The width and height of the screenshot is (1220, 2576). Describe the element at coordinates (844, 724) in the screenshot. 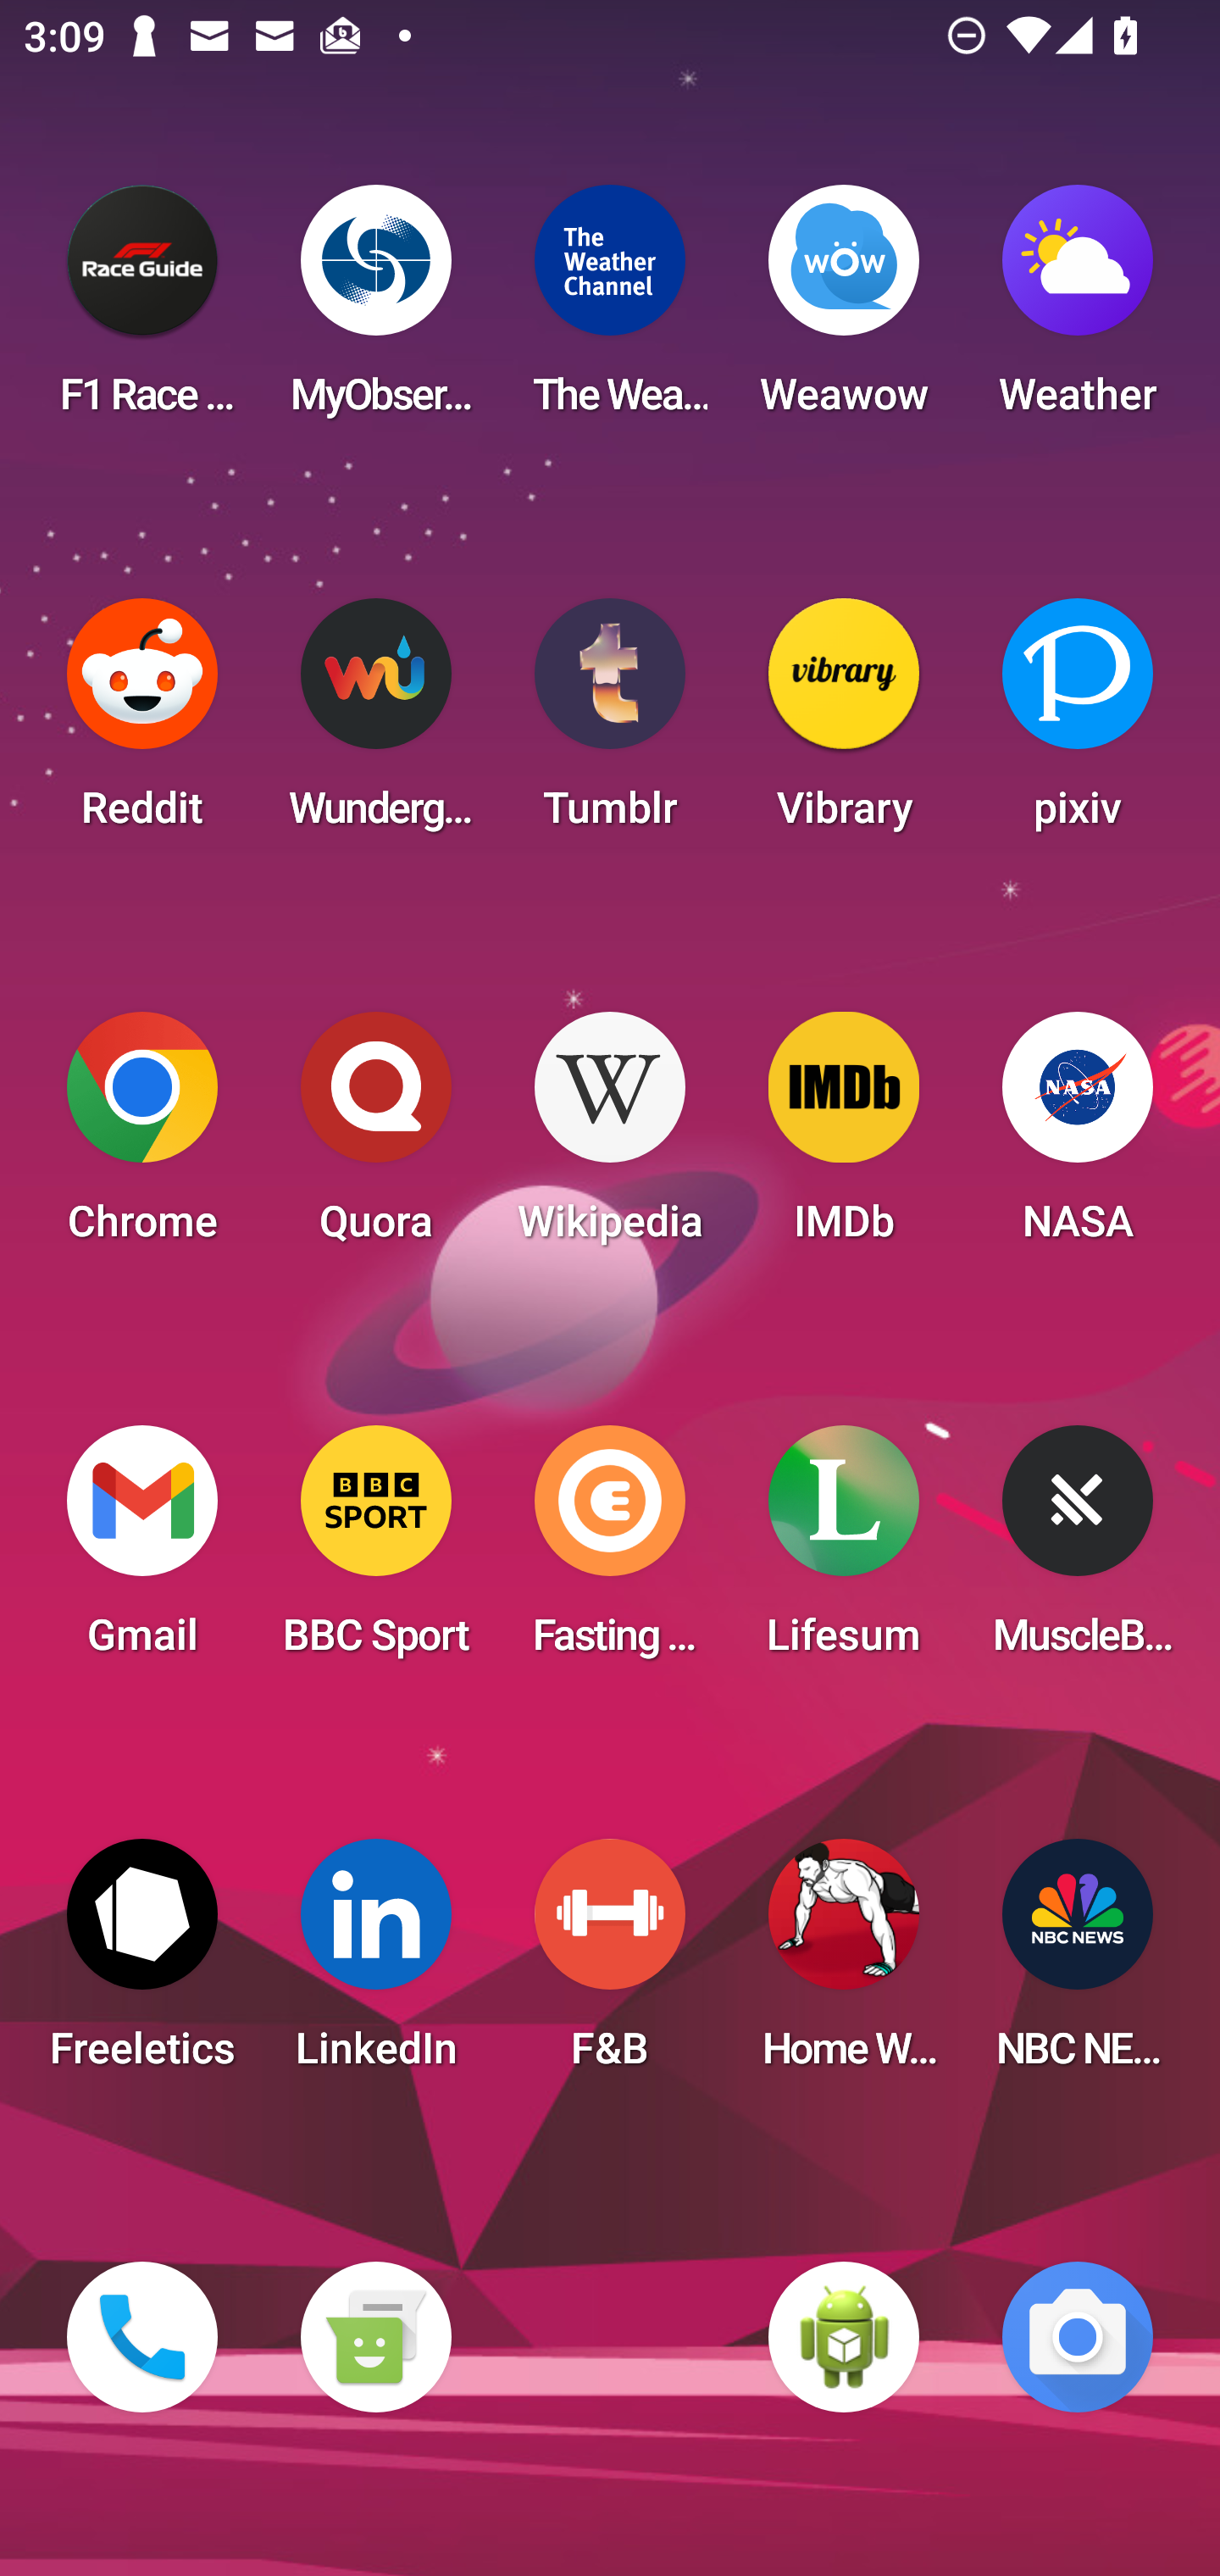

I see `Vibrary` at that location.